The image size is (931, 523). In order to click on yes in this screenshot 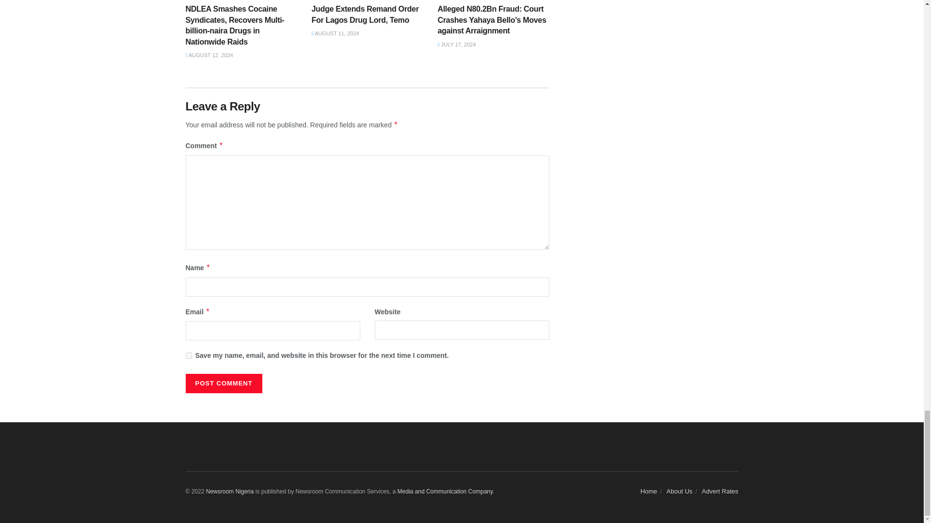, I will do `click(188, 355)`.